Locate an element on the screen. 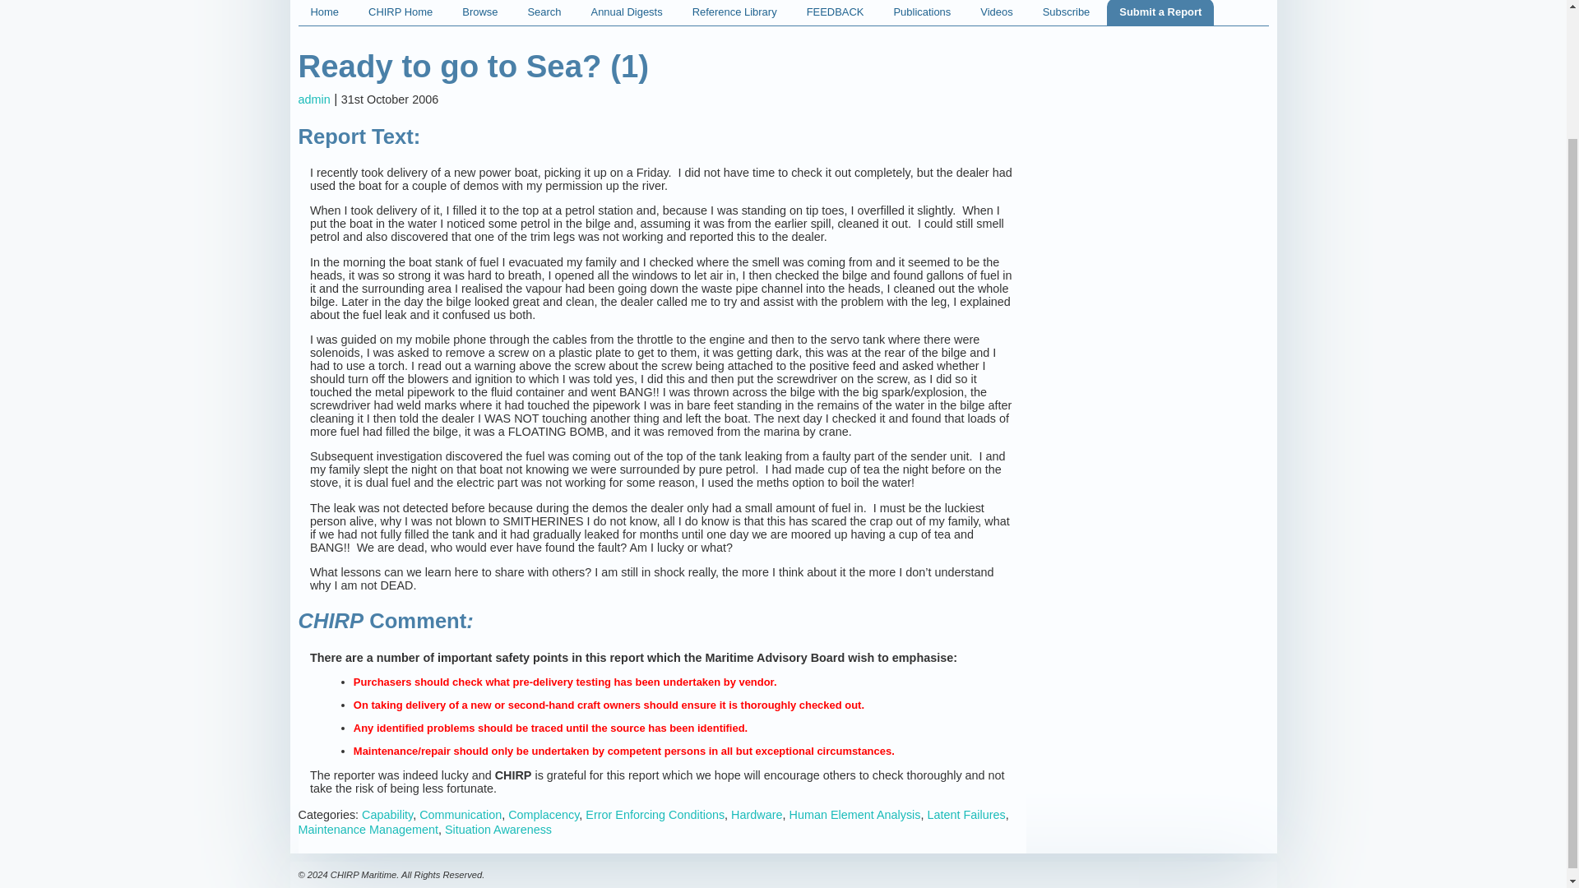 Image resolution: width=1579 pixels, height=888 pixels. Subscribe is located at coordinates (1066, 13).